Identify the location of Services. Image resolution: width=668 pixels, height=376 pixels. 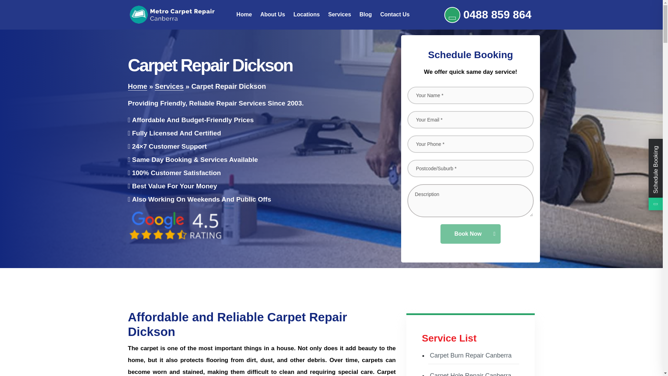
(169, 86).